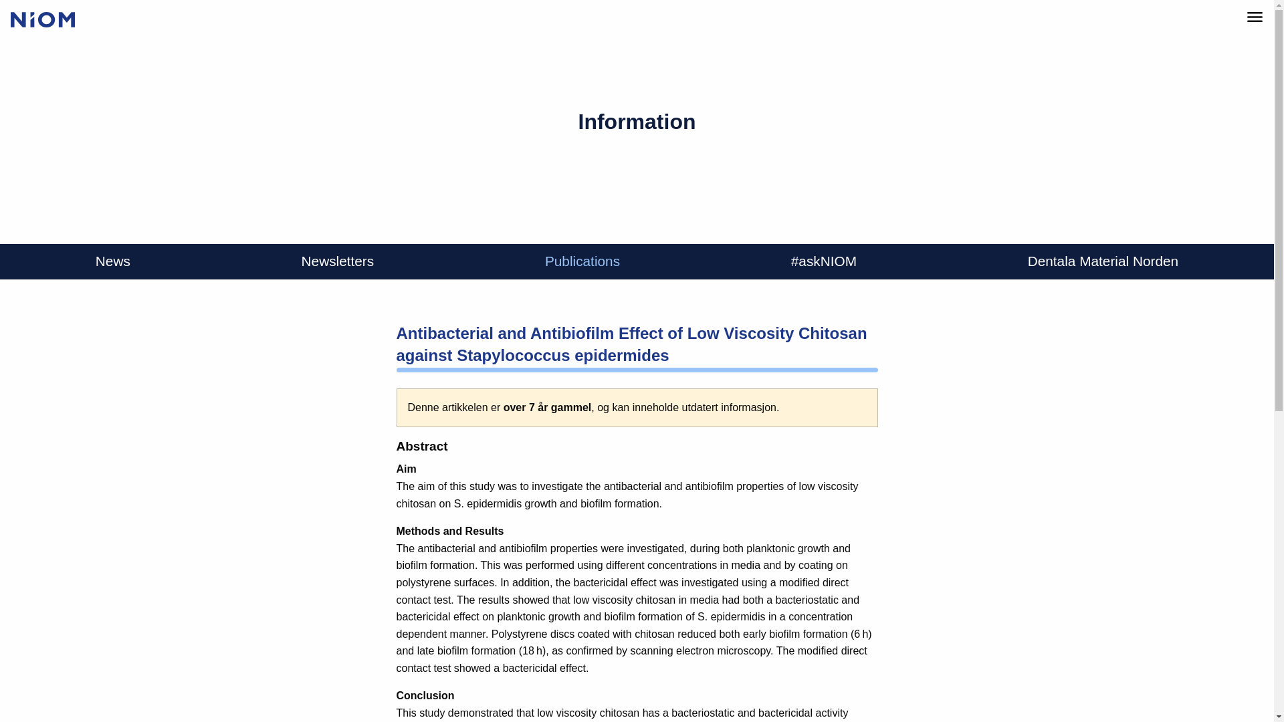 The width and height of the screenshot is (1284, 722). I want to click on Publications, so click(582, 261).